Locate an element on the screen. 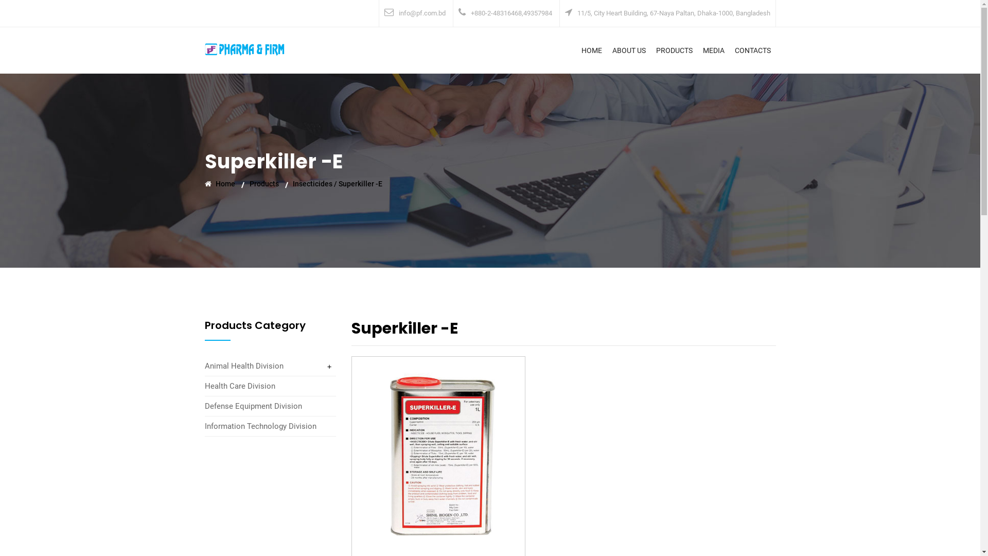 The height and width of the screenshot is (556, 988). Home is located at coordinates (226, 184).